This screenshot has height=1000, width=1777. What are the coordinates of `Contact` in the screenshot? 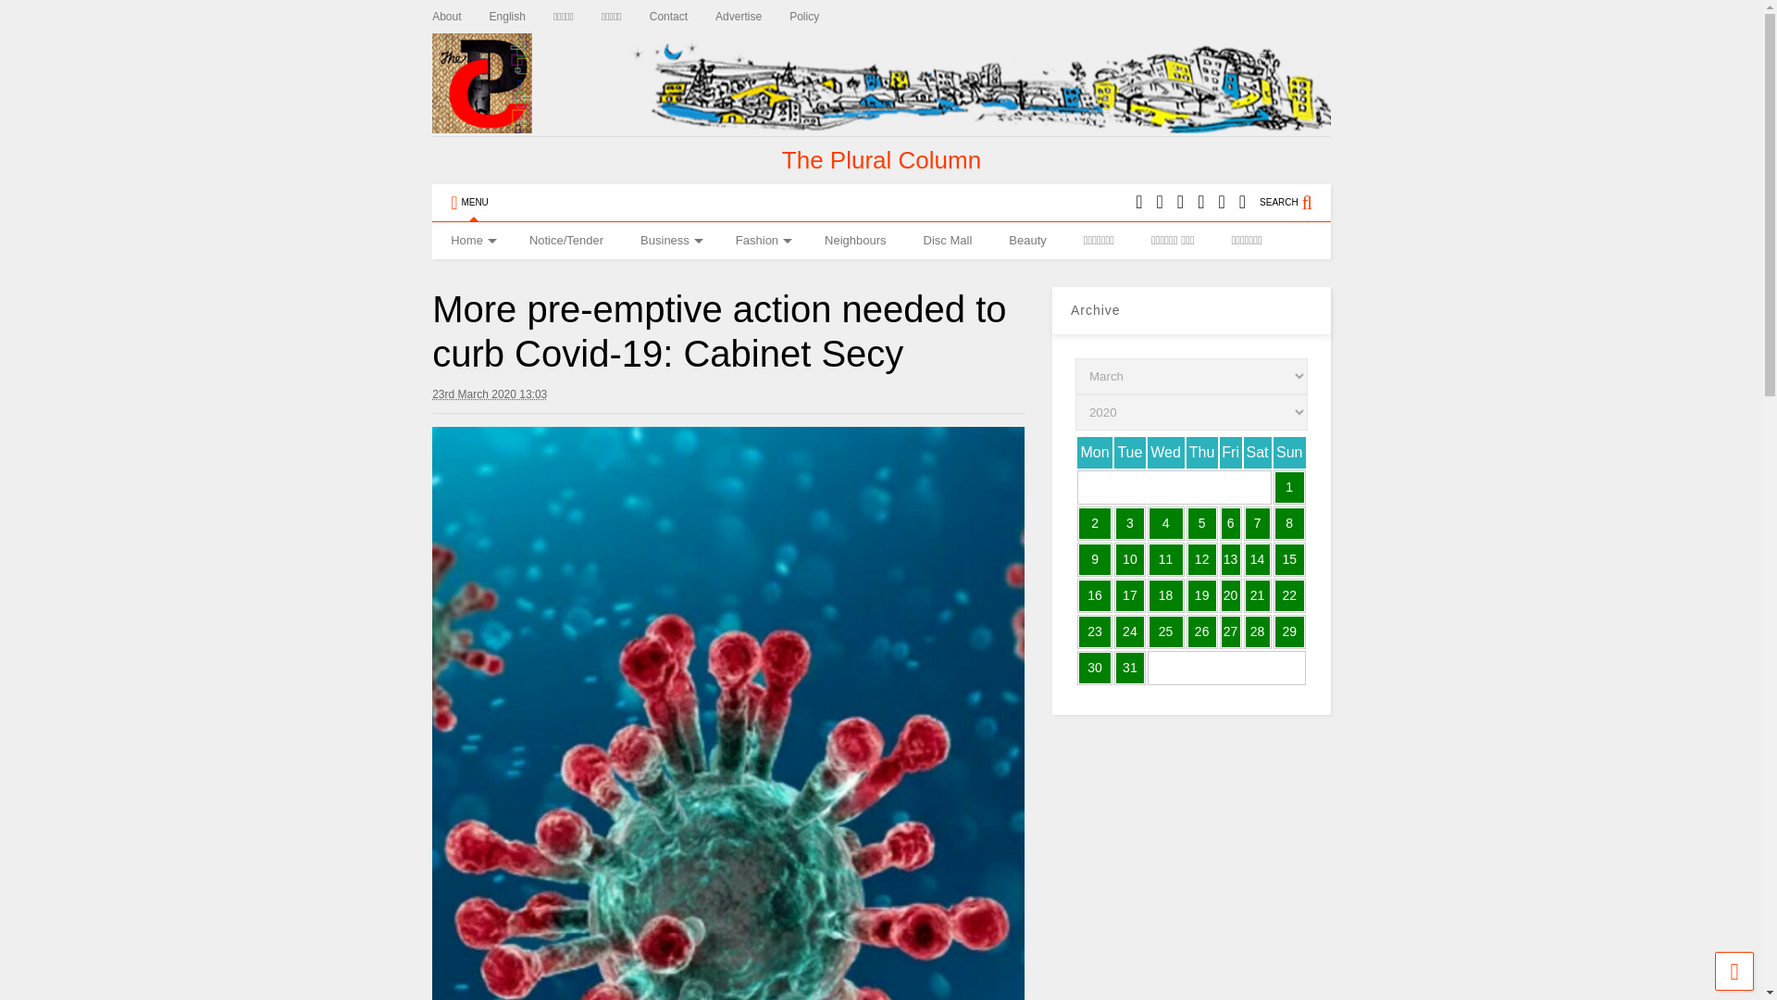 It's located at (683, 17).